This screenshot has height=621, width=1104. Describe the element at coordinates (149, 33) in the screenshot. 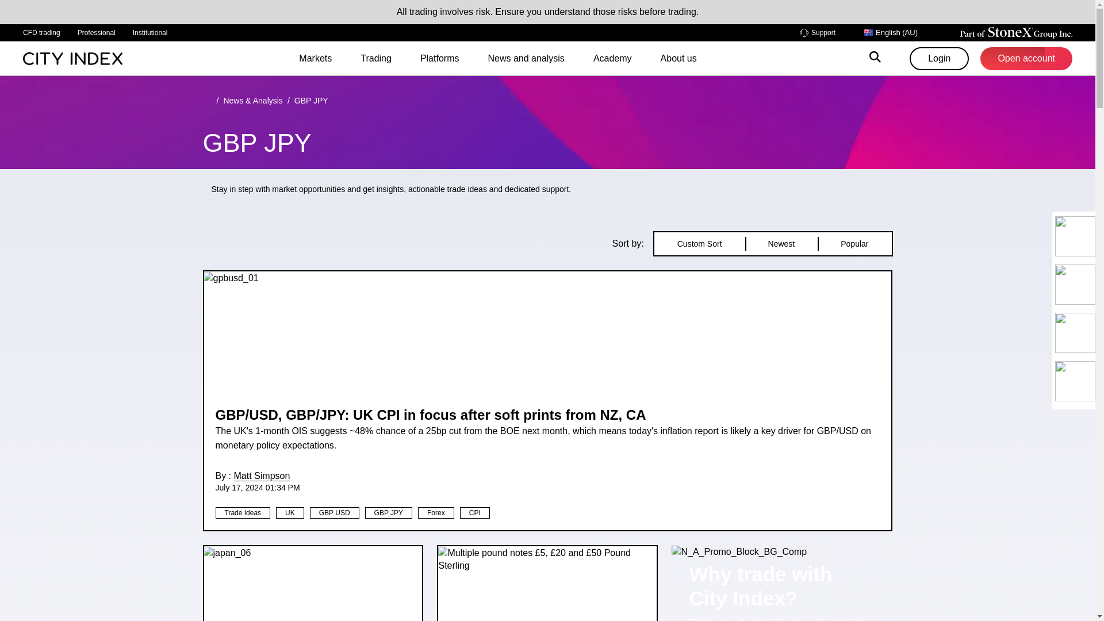

I see `Institutional` at that location.